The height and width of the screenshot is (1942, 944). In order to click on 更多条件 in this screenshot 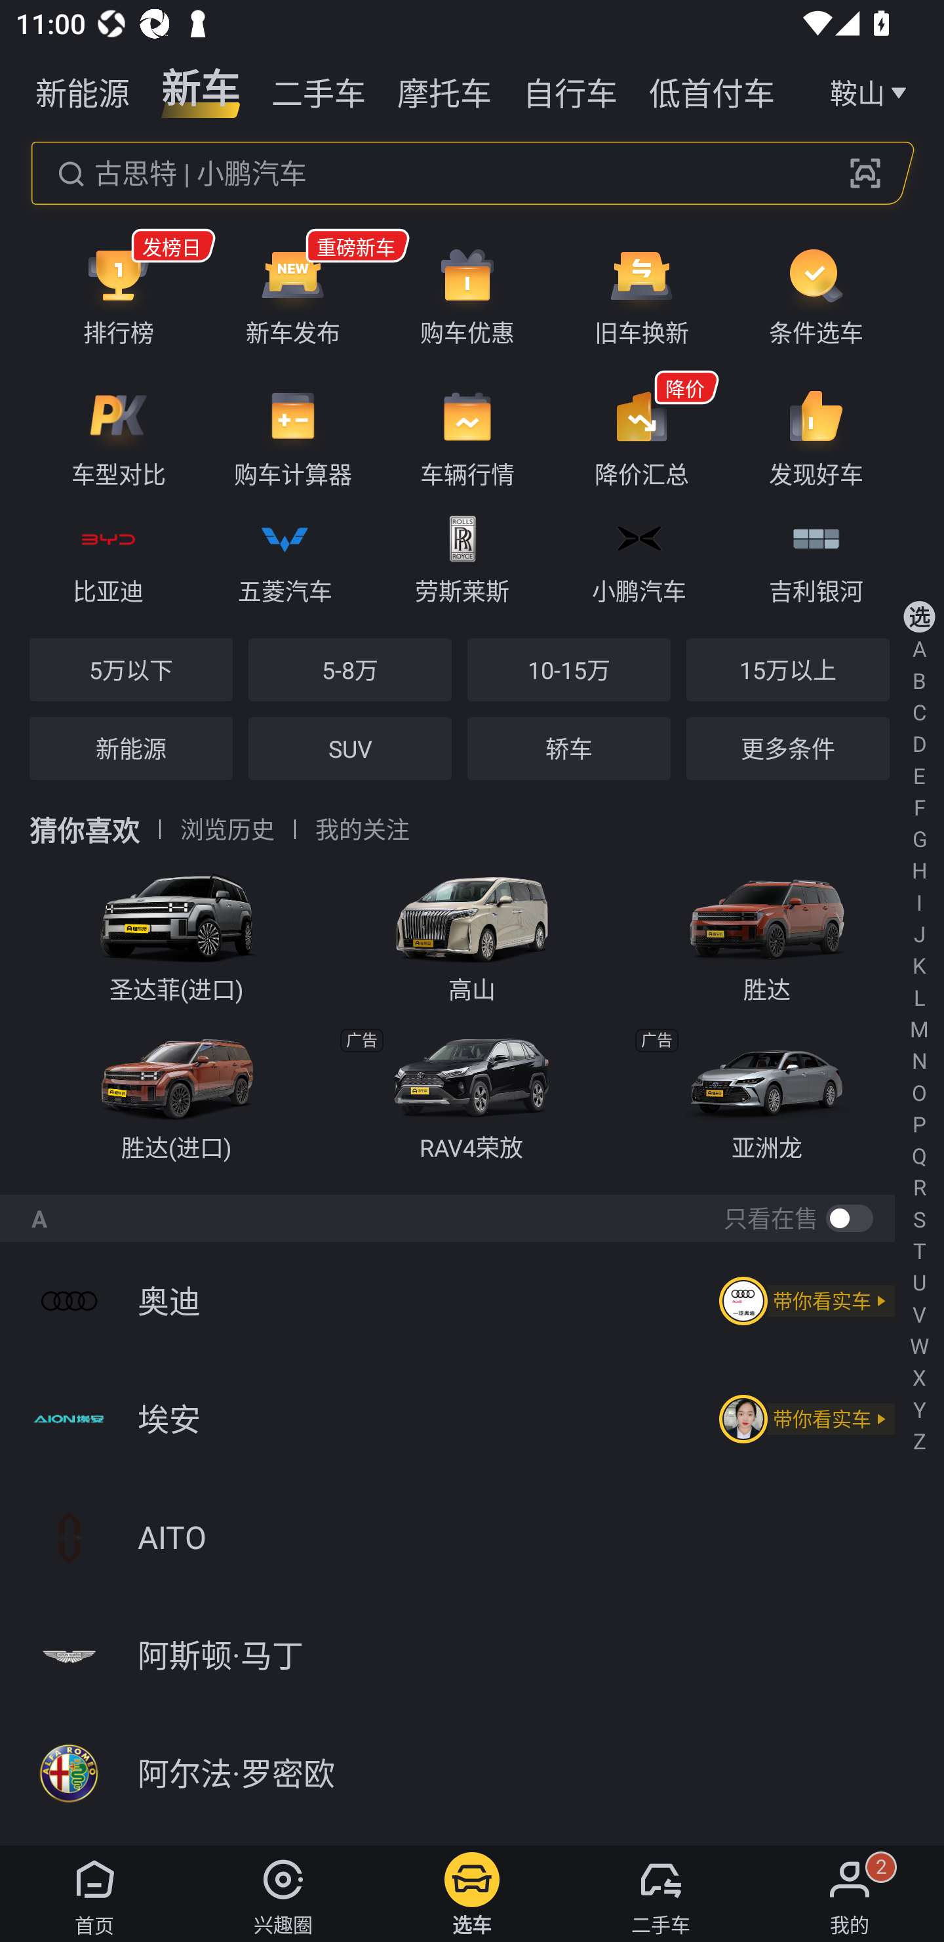, I will do `click(787, 748)`.